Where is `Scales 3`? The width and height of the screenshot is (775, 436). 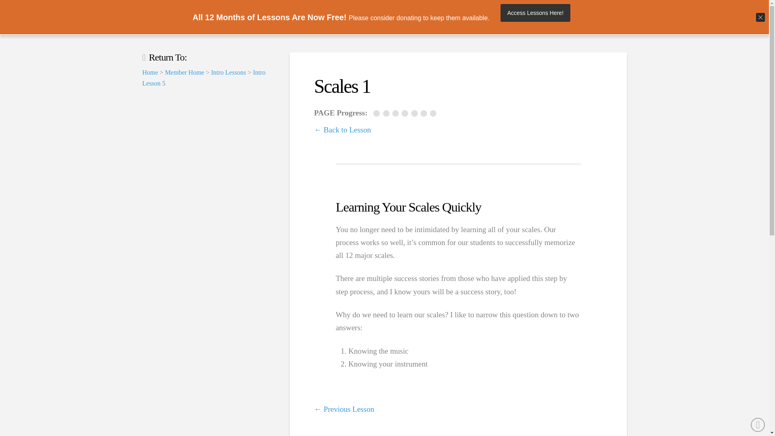 Scales 3 is located at coordinates (396, 114).